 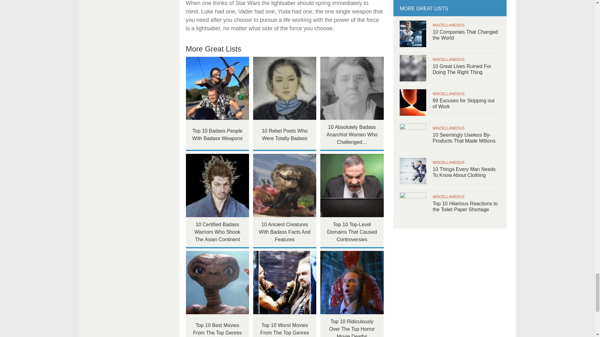 What do you see at coordinates (217, 88) in the screenshot?
I see `Top 10 Badass People With Badass Weapons` at bounding box center [217, 88].